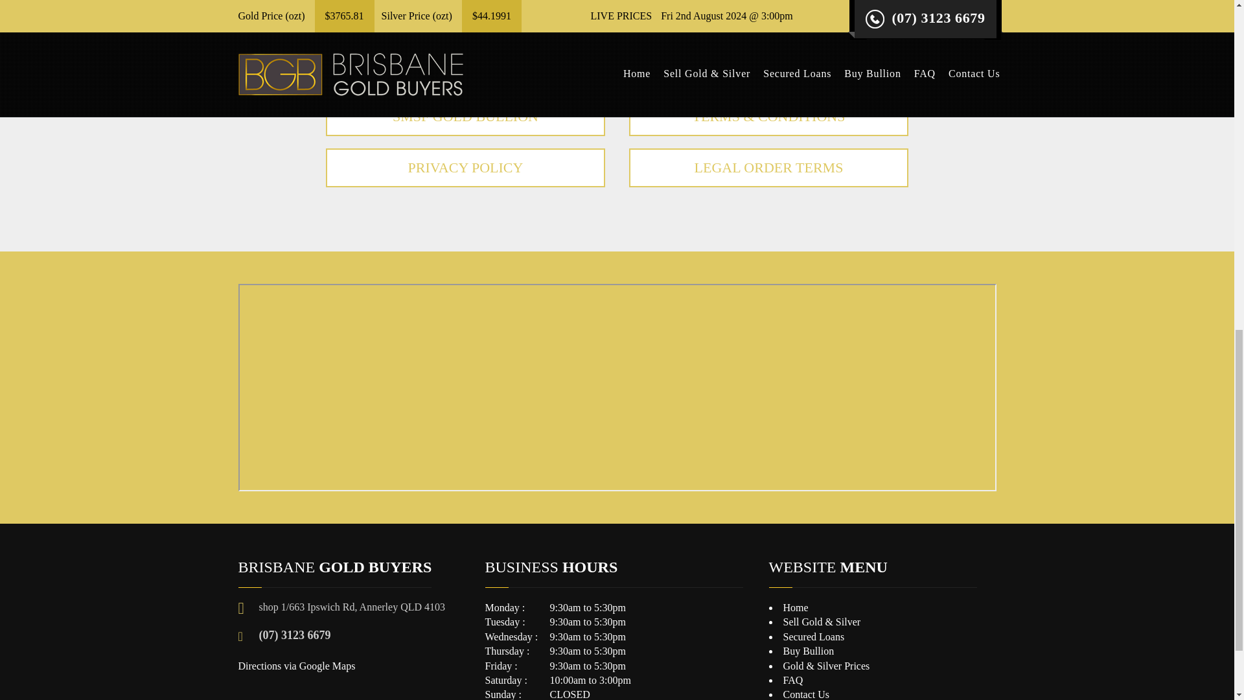 The image size is (1244, 700). Describe the element at coordinates (794, 607) in the screenshot. I see `Home` at that location.